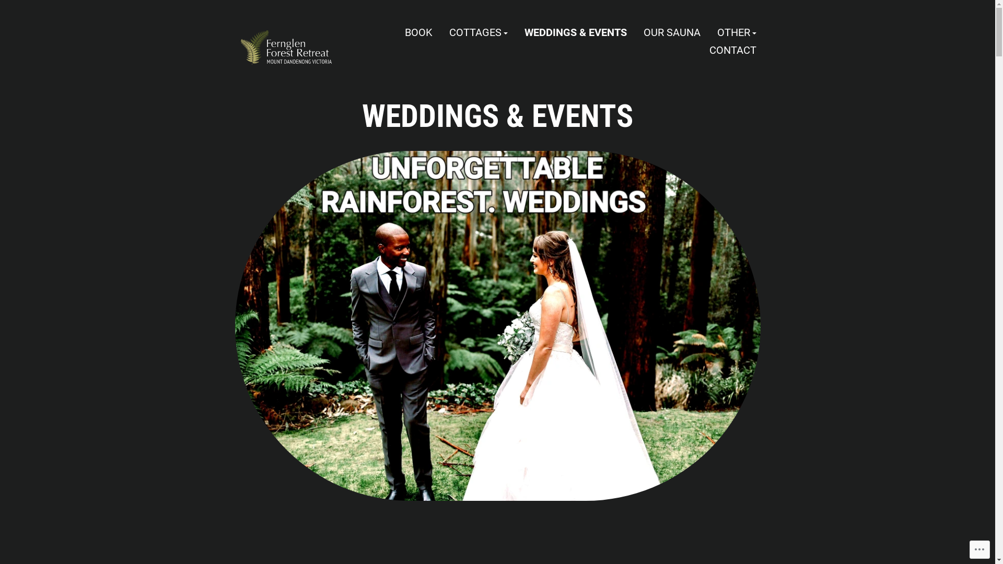  What do you see at coordinates (576, 33) in the screenshot?
I see `WEDDINGS & EVENTS` at bounding box center [576, 33].